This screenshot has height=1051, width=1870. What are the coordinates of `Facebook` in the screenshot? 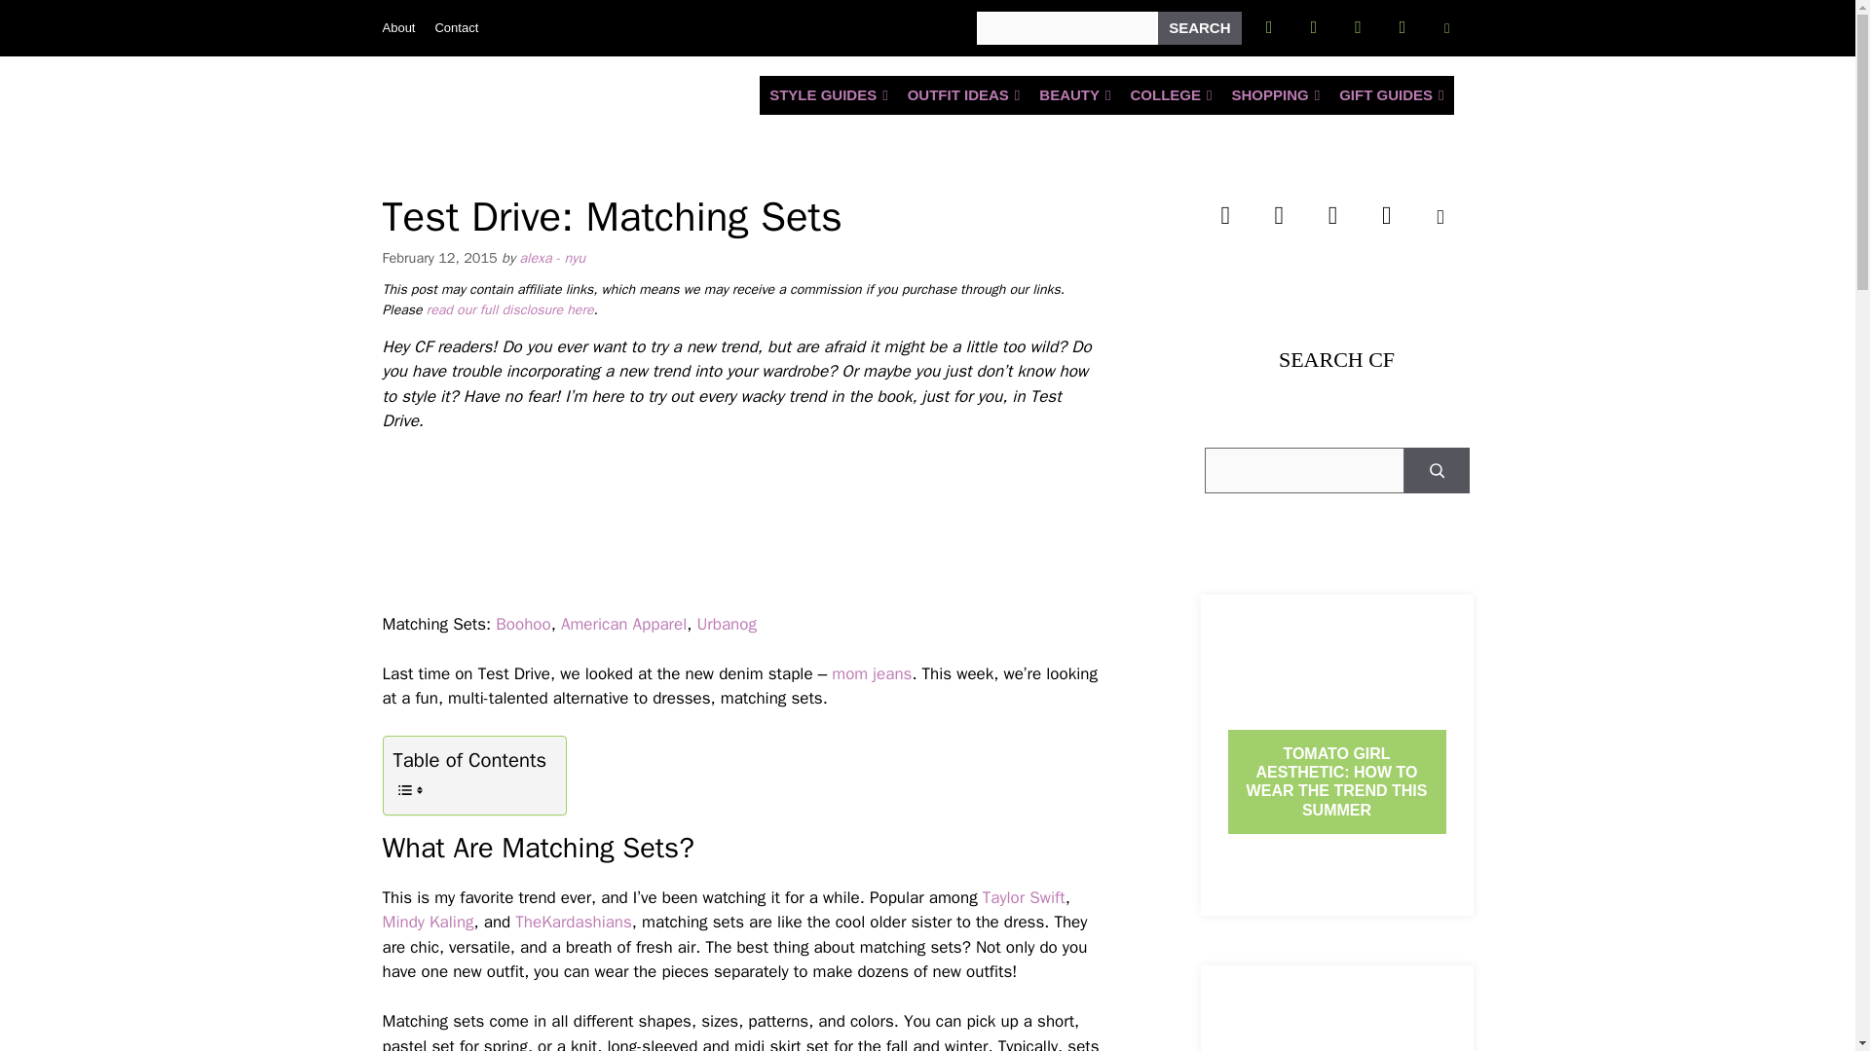 It's located at (1269, 27).